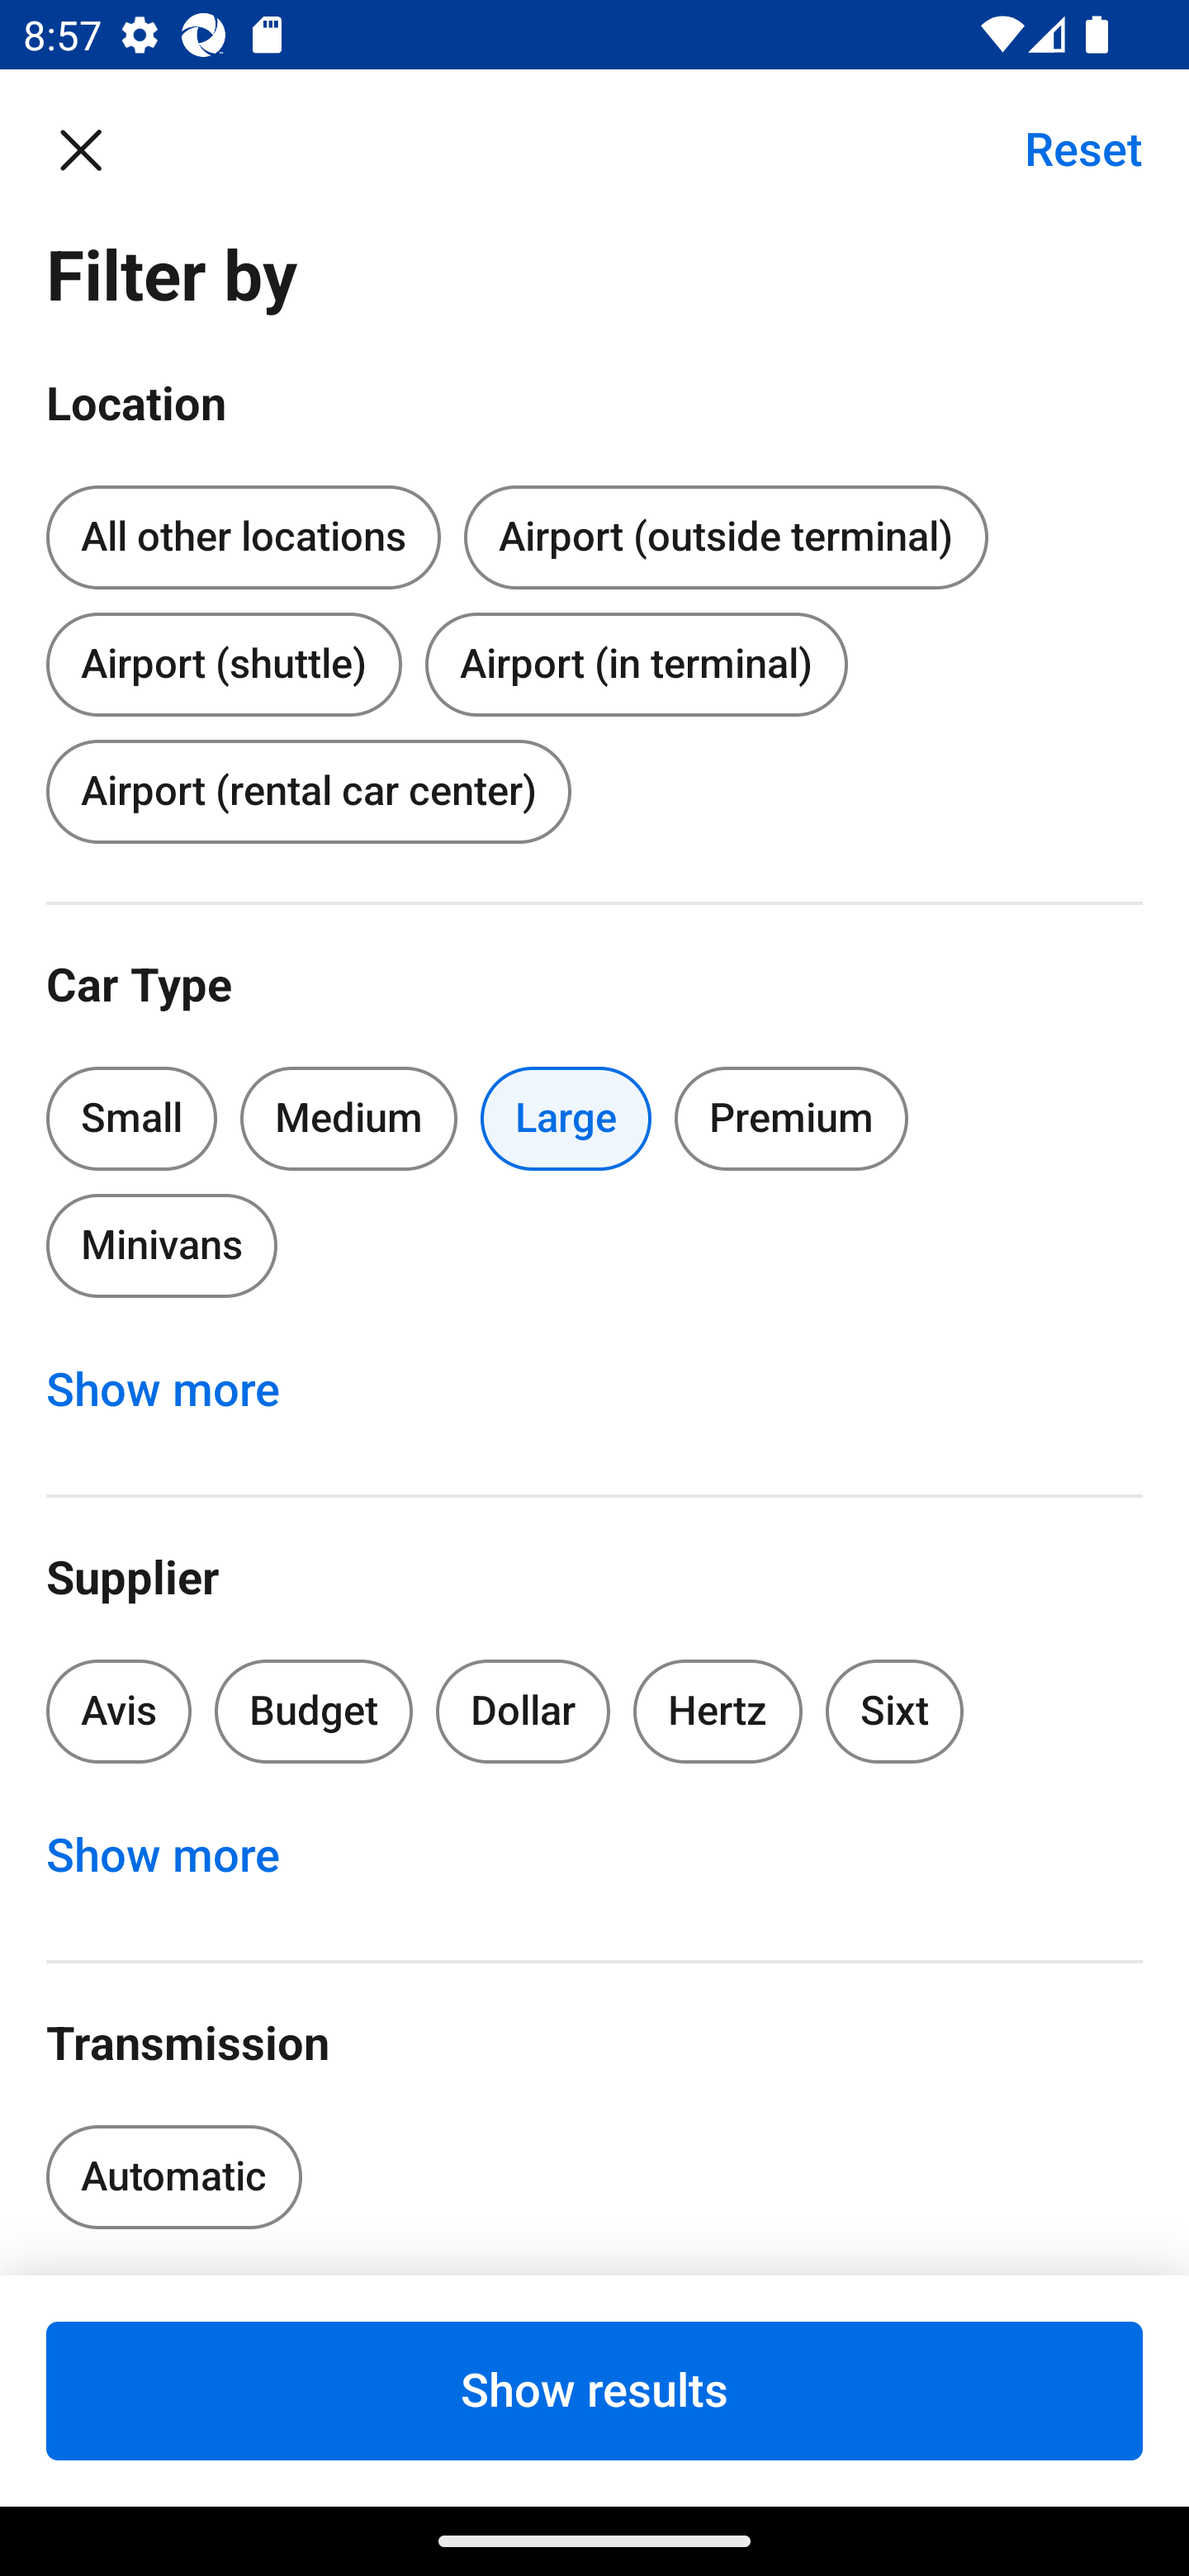 The height and width of the screenshot is (2576, 1189). I want to click on Show more, so click(180, 1856).